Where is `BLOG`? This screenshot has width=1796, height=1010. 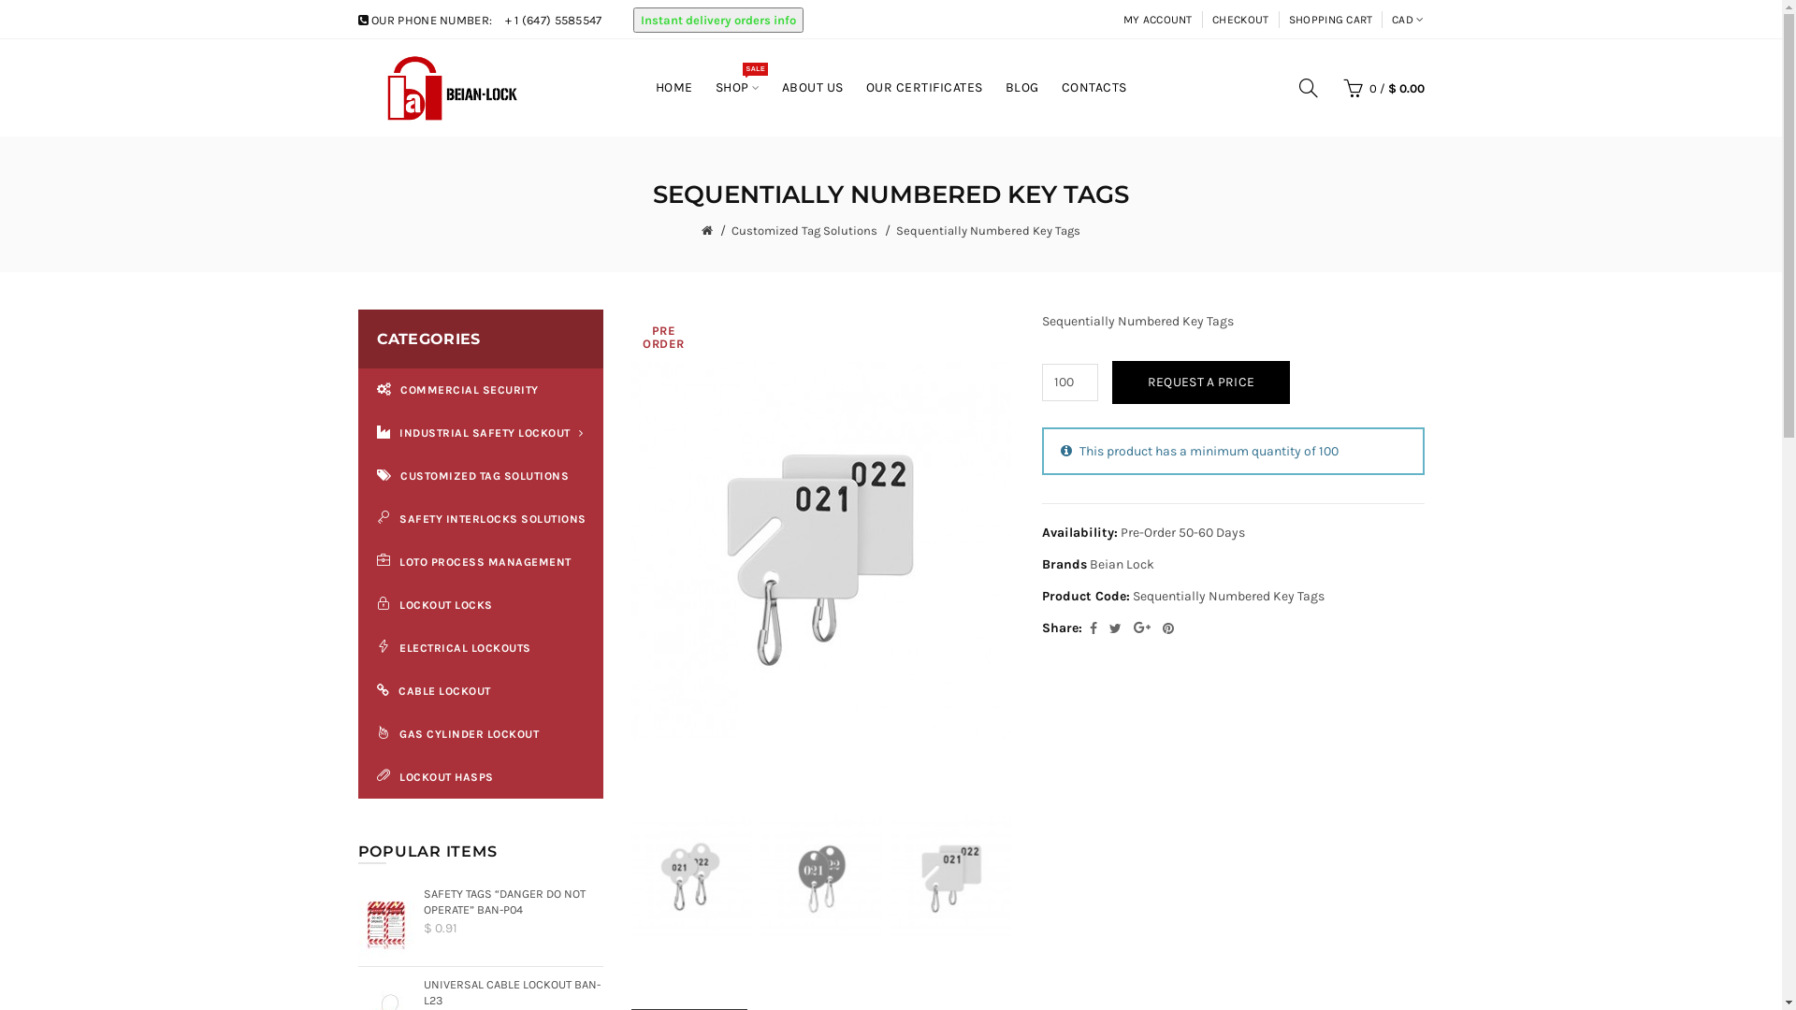
BLOG is located at coordinates (1021, 88).